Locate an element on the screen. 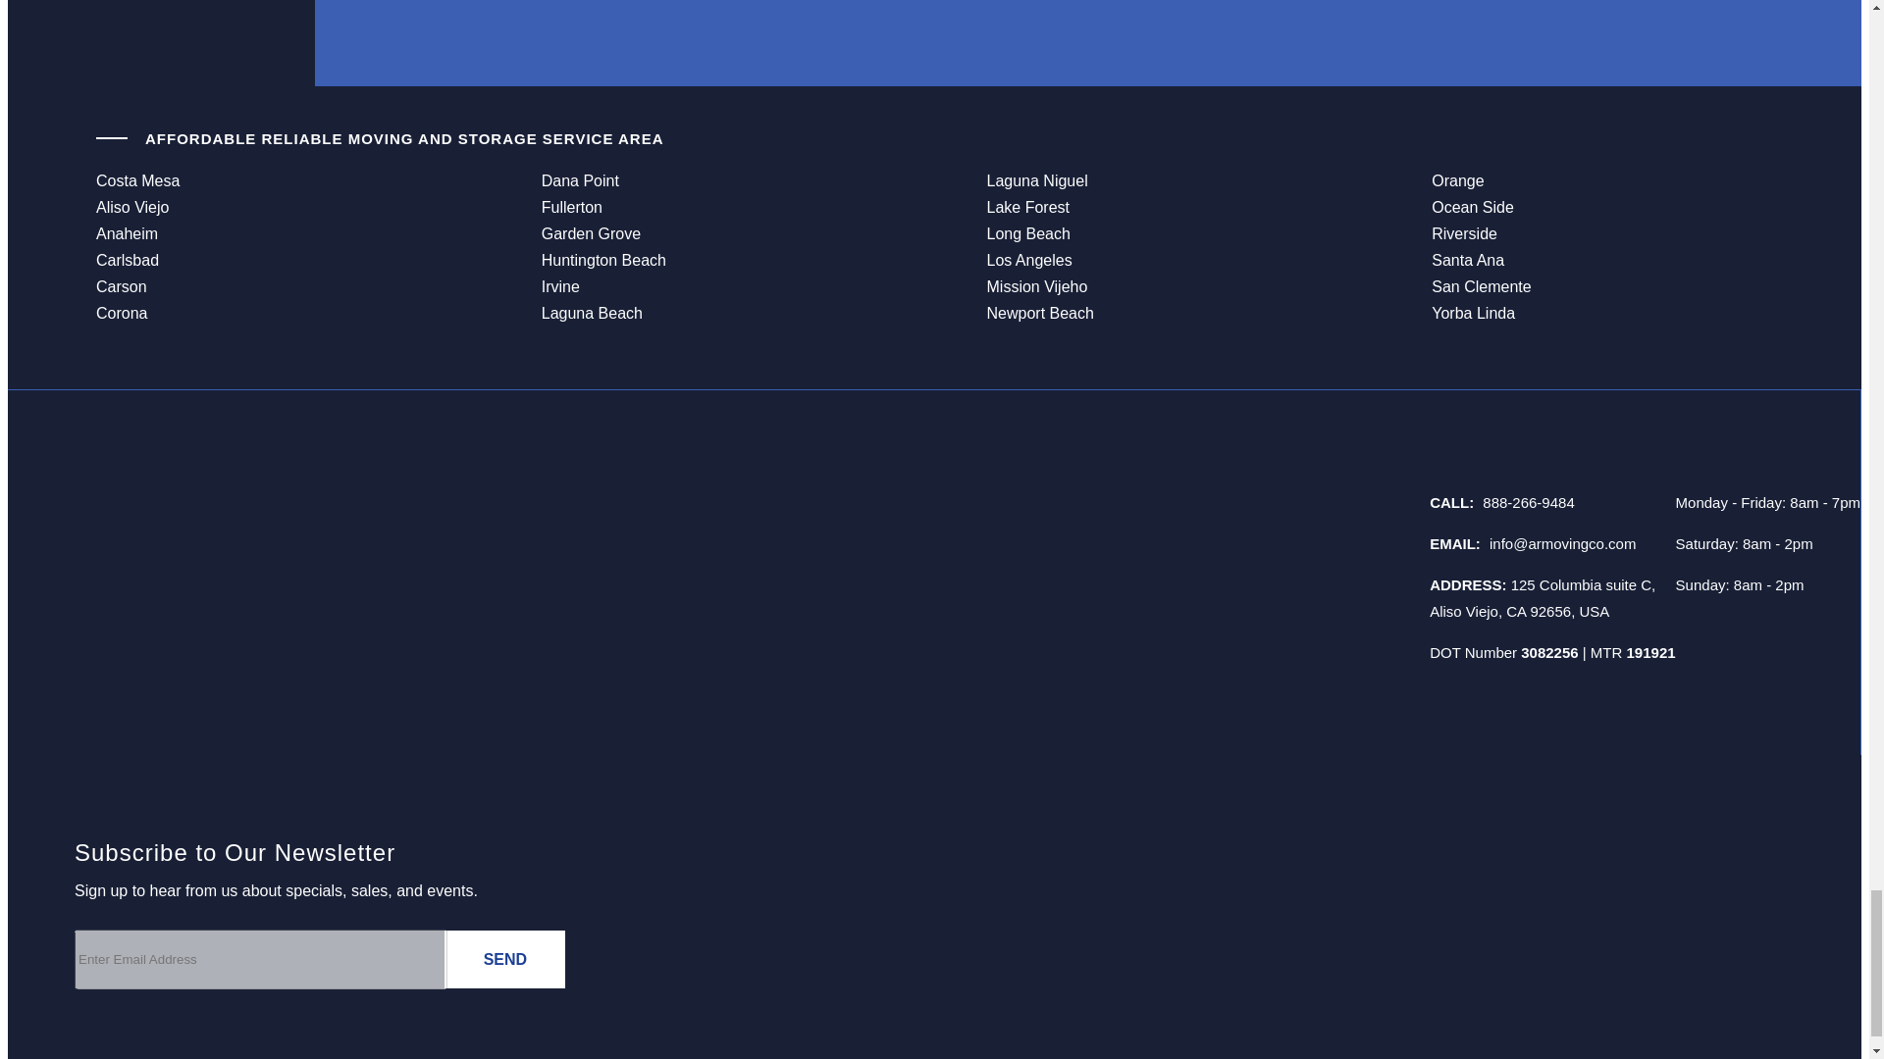 The height and width of the screenshot is (1059, 1884). SEND is located at coordinates (504, 959).